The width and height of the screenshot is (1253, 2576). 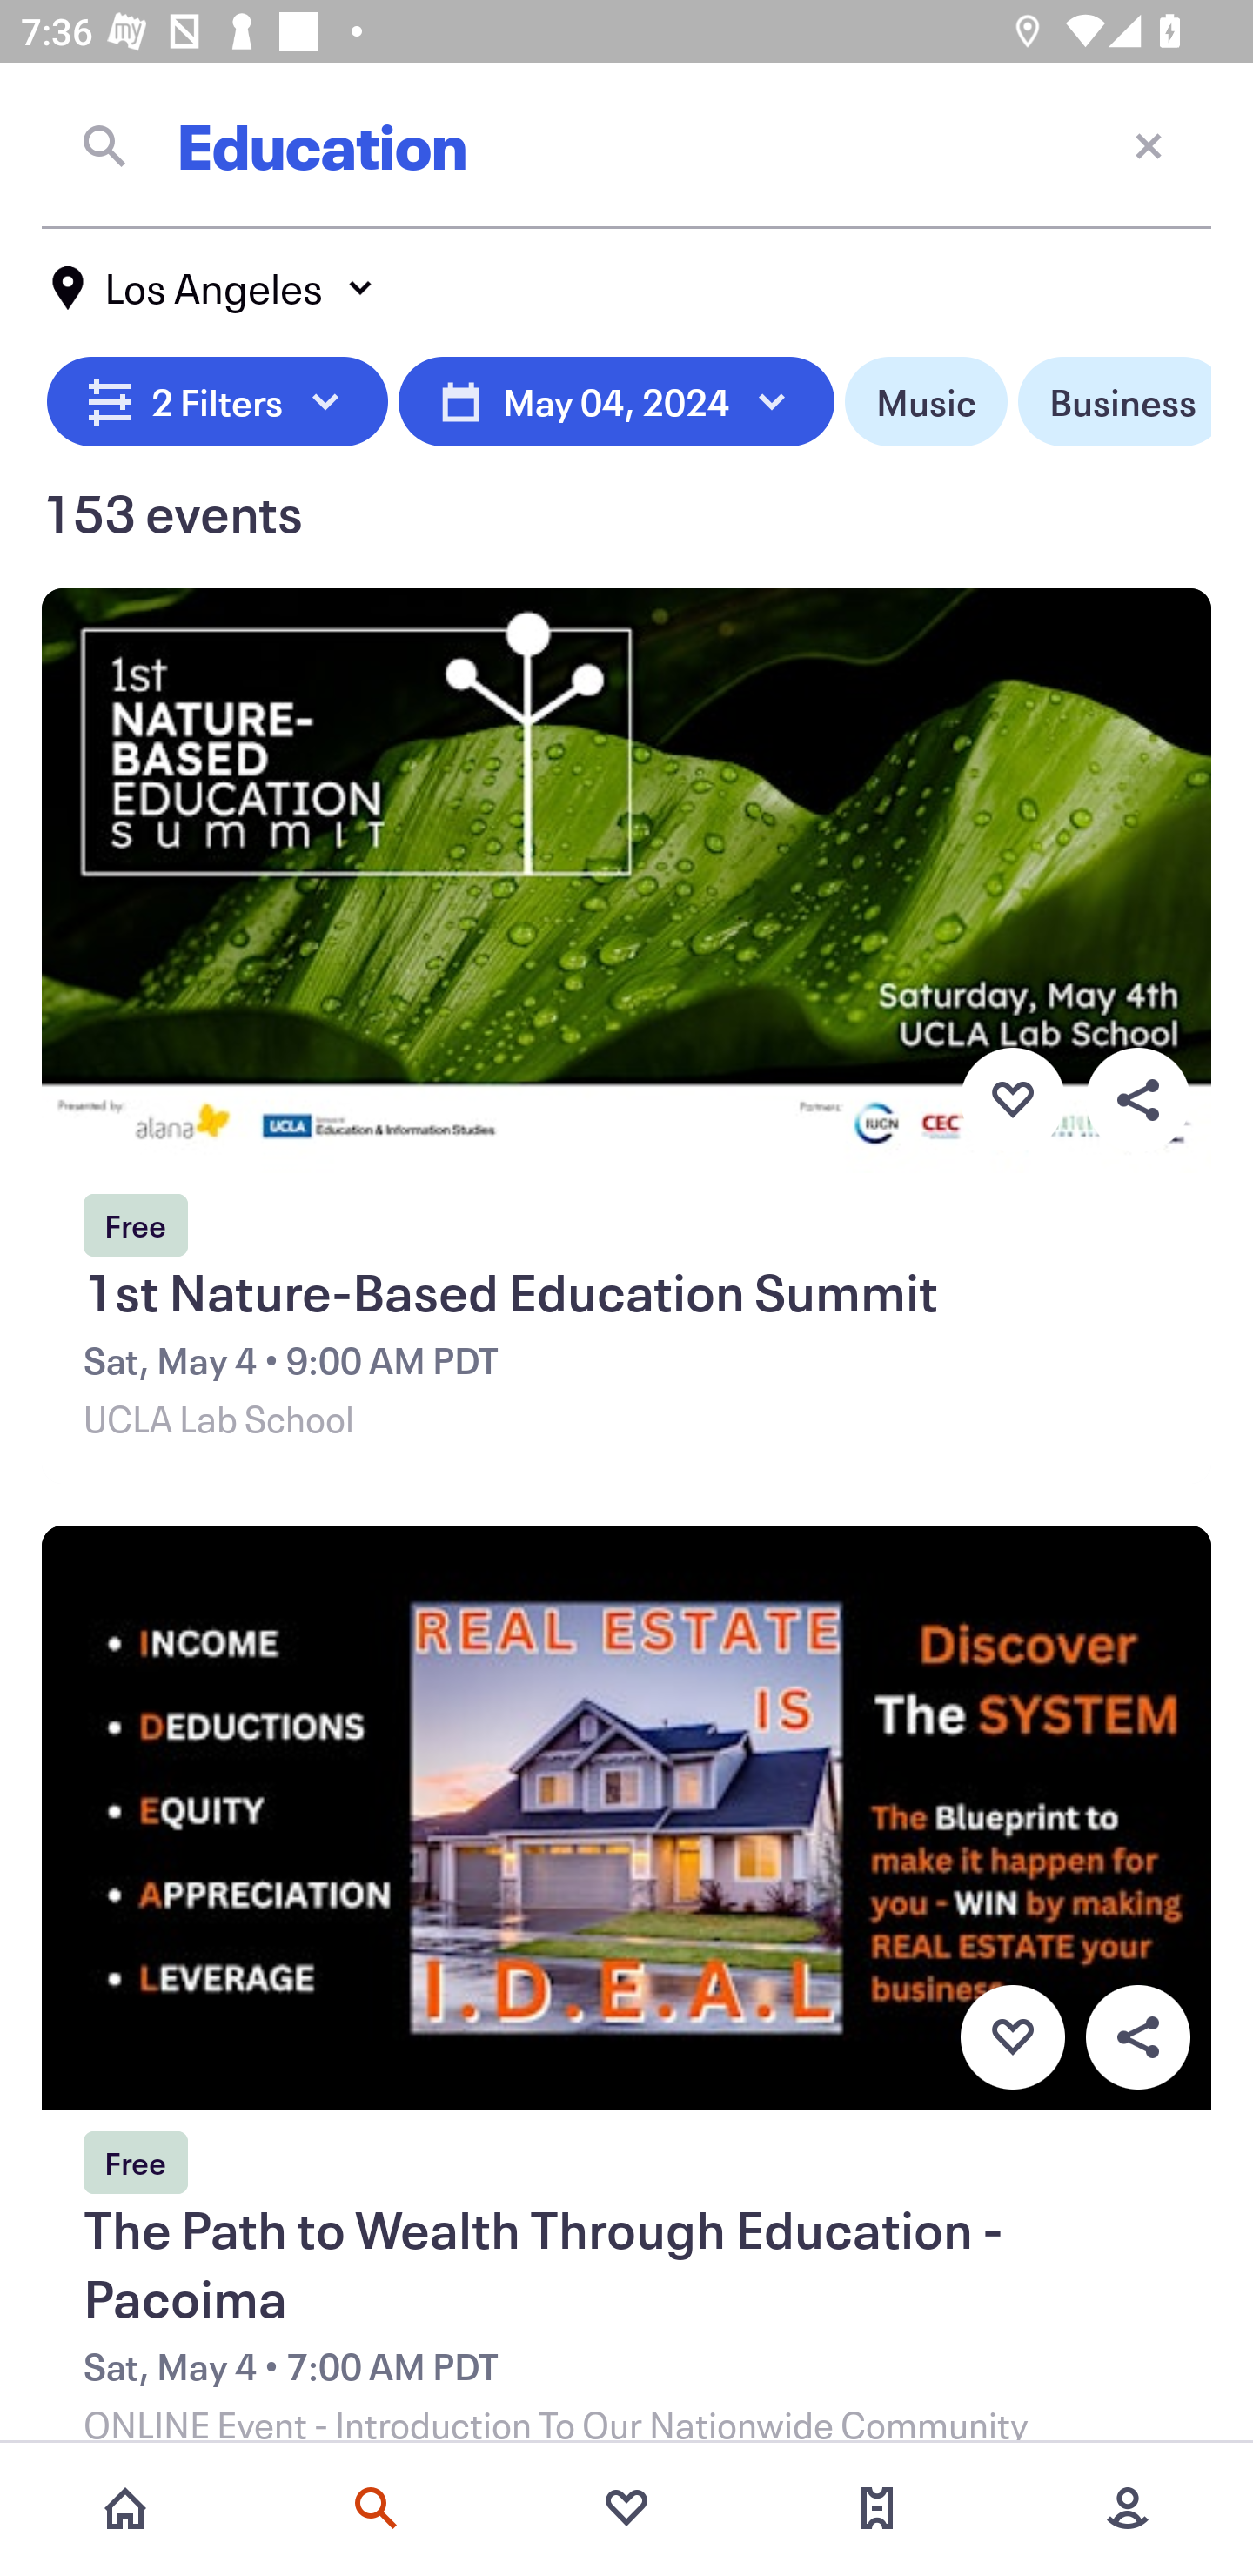 I want to click on May 04, 2024, so click(x=616, y=402).